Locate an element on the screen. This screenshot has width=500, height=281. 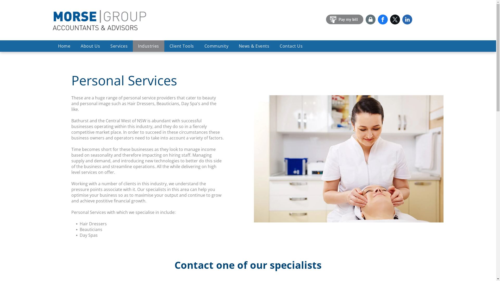
About Us is located at coordinates (90, 46).